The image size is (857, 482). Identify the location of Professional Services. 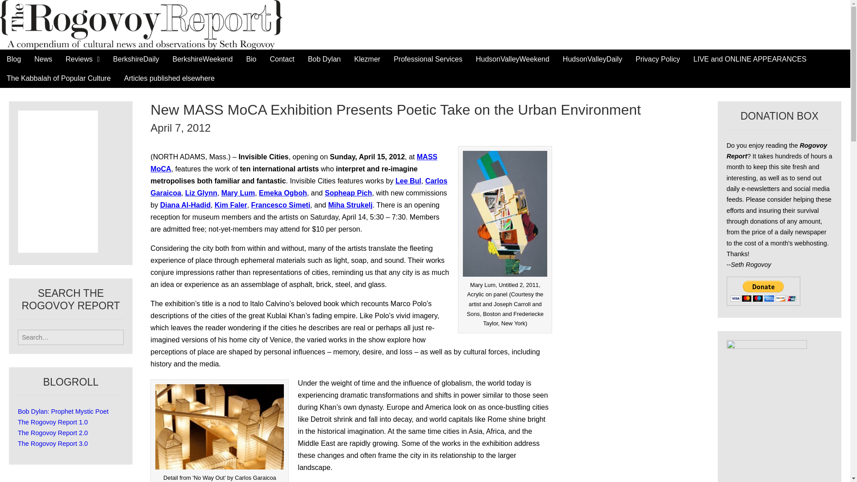
(428, 59).